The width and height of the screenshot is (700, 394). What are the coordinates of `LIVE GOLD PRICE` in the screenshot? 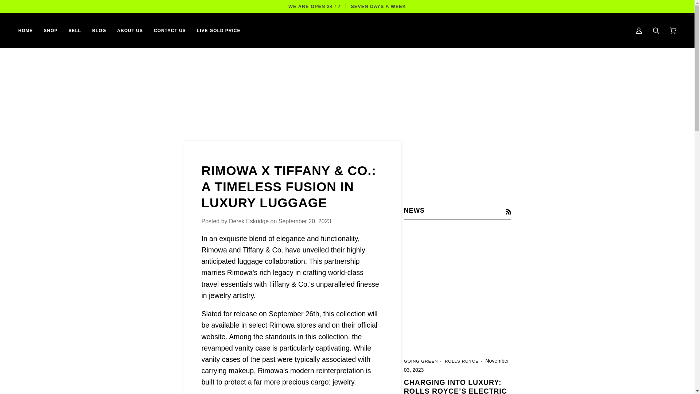 It's located at (219, 30).